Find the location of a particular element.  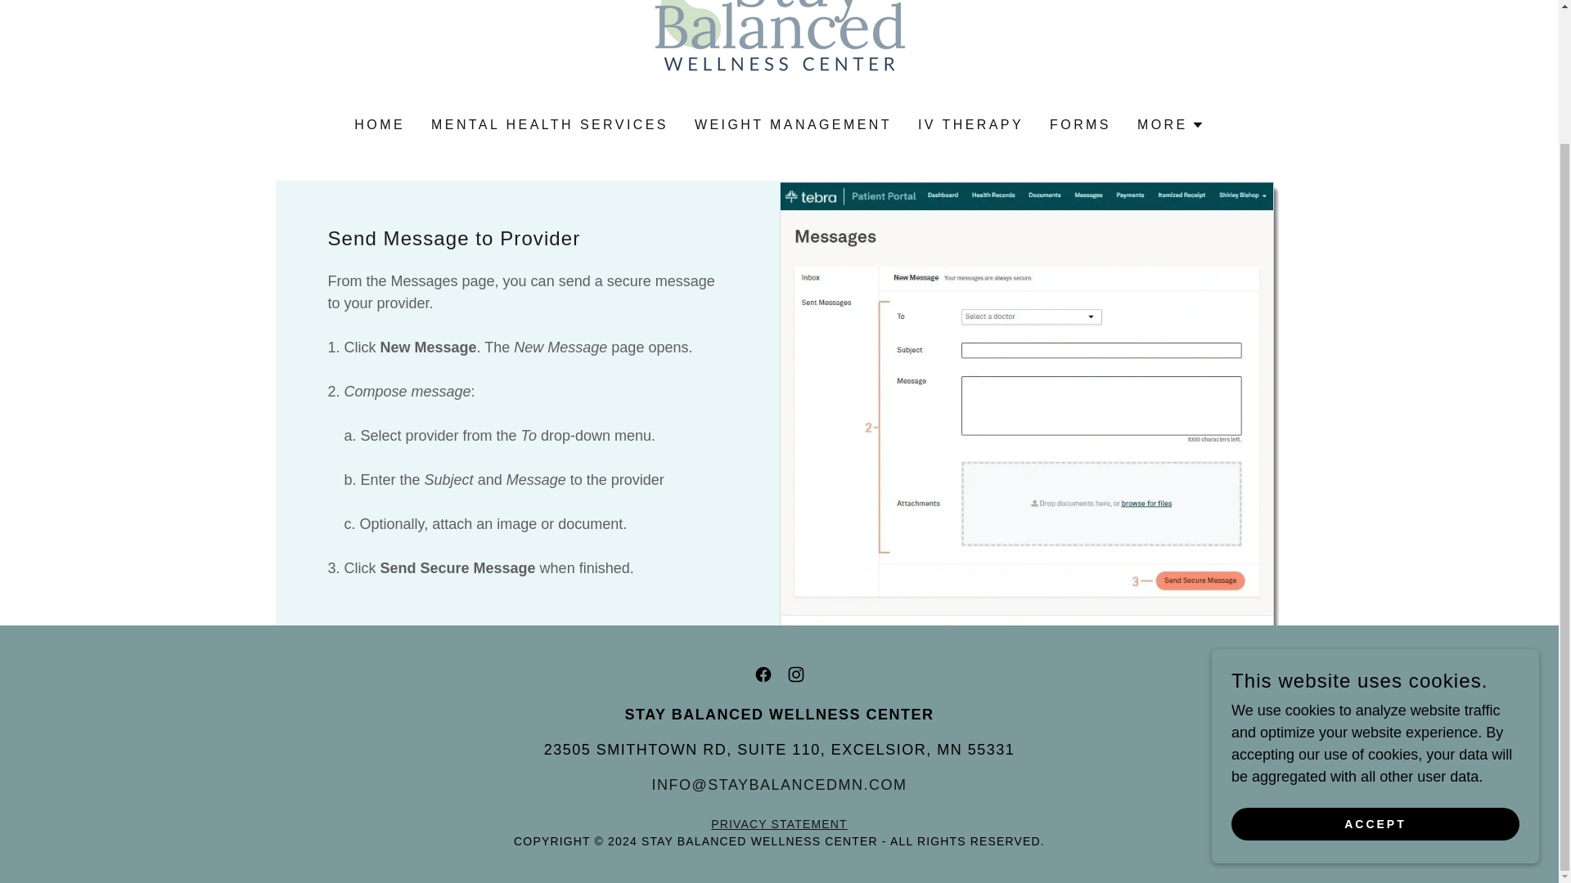

PRIVACY STATEMENT is located at coordinates (779, 824).